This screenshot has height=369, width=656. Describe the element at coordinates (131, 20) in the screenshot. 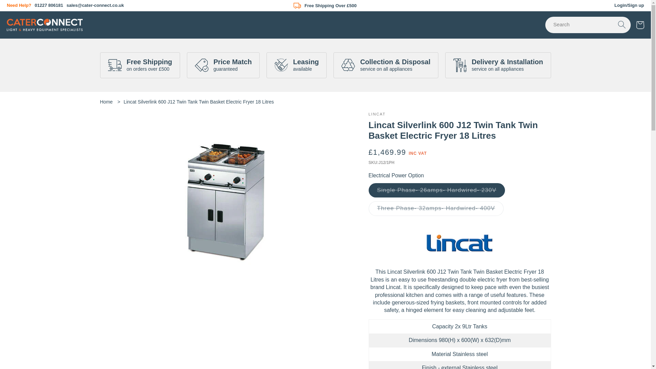

I see `Catalog` at that location.